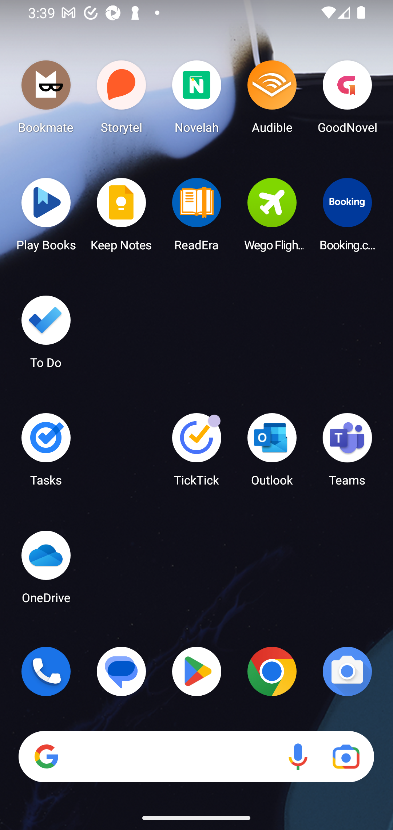 Image resolution: width=393 pixels, height=830 pixels. What do you see at coordinates (347, 217) in the screenshot?
I see `Booking.com` at bounding box center [347, 217].